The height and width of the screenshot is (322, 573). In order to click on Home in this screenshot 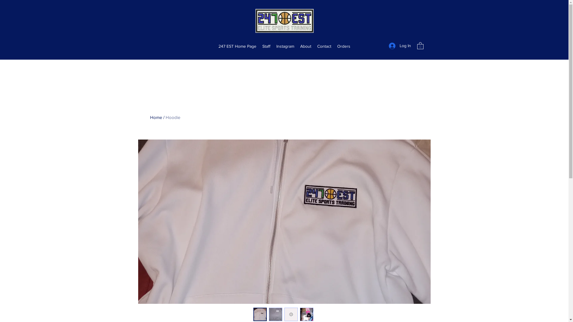, I will do `click(156, 117)`.